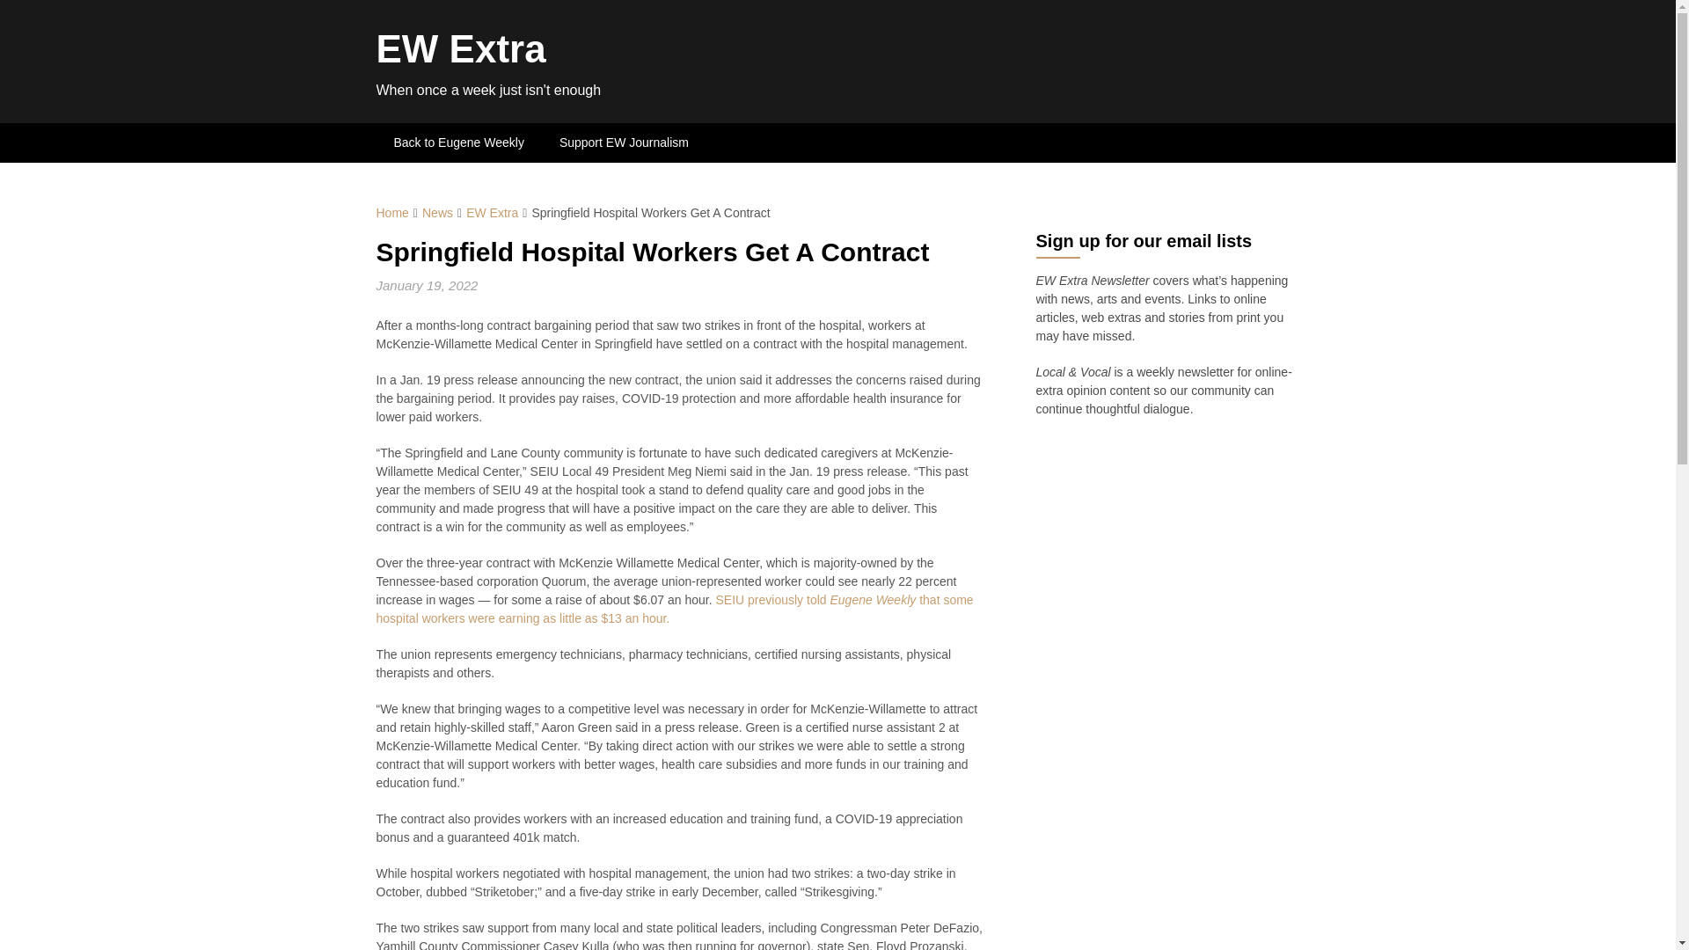 This screenshot has width=1689, height=950. What do you see at coordinates (492, 213) in the screenshot?
I see `EW Extra` at bounding box center [492, 213].